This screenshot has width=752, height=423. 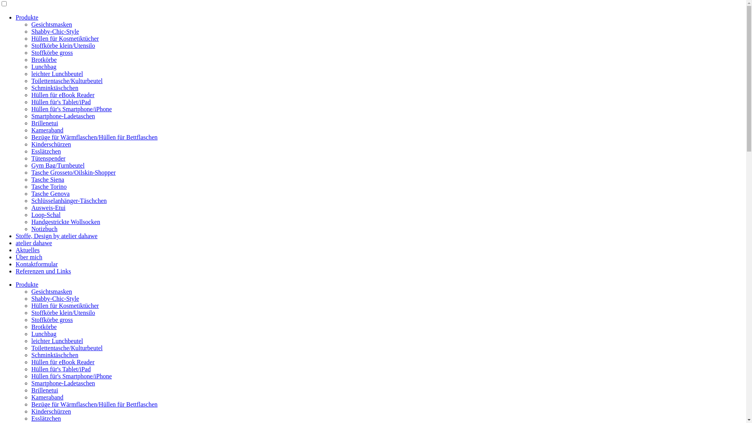 I want to click on Gesichtsmasken, so click(x=52, y=24).